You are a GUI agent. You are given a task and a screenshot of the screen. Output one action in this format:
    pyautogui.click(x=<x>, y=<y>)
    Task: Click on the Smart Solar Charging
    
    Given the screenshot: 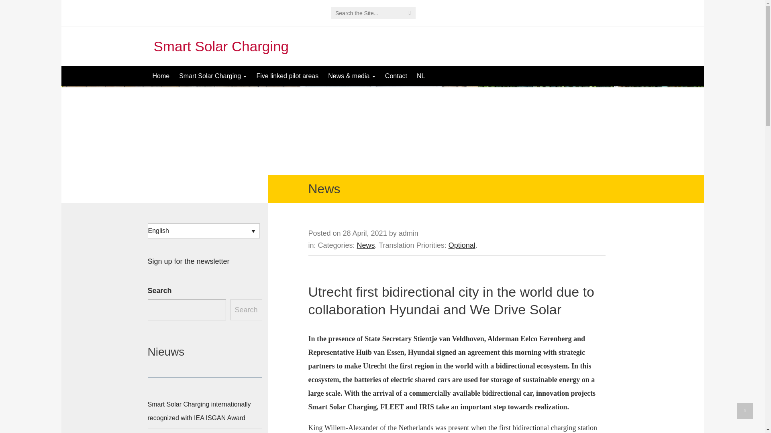 What is the action you would take?
    pyautogui.click(x=212, y=76)
    